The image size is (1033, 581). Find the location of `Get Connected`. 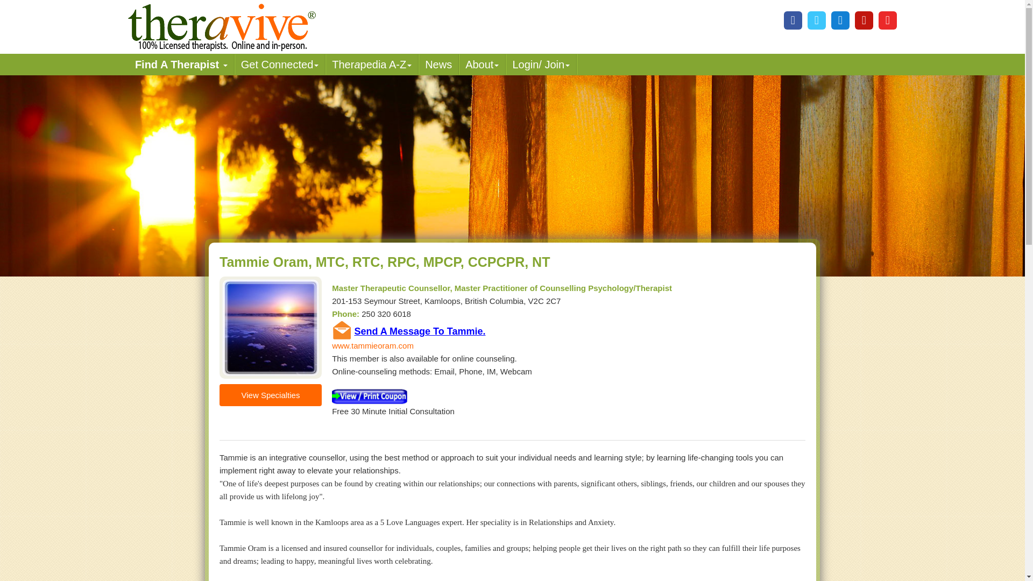

Get Connected is located at coordinates (280, 65).